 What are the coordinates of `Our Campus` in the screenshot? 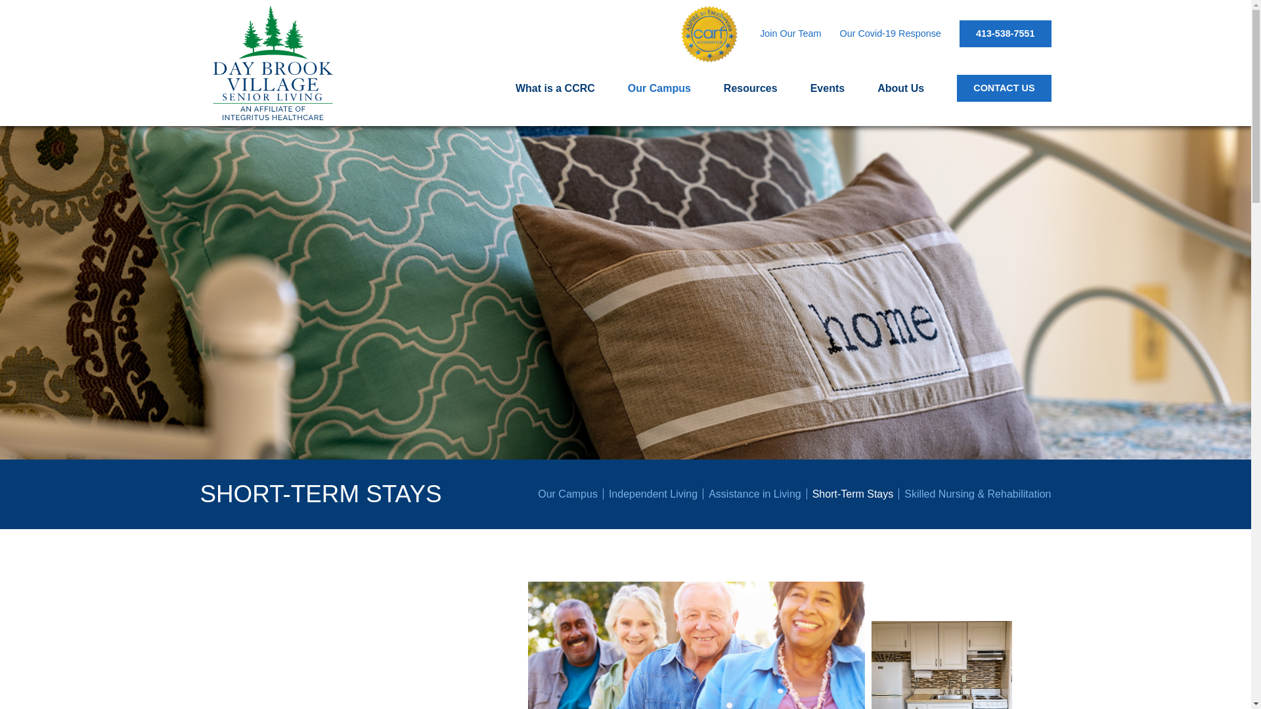 It's located at (659, 88).